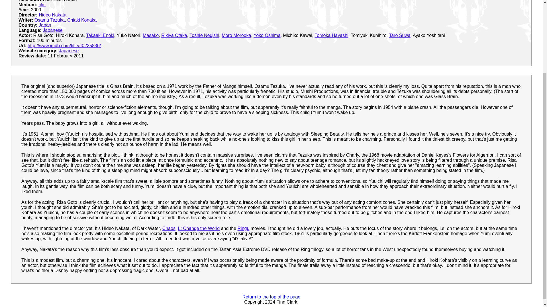  I want to click on Masako, so click(150, 35).